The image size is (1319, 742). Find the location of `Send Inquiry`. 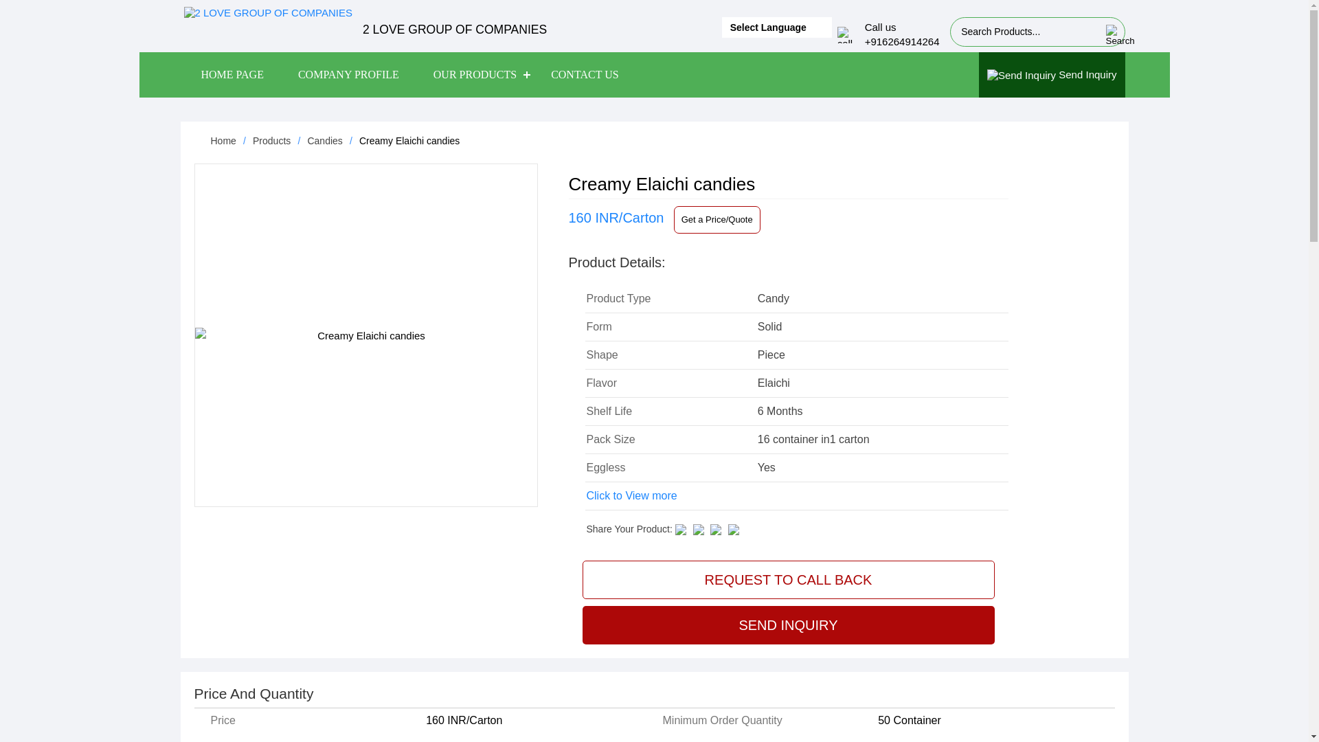

Send Inquiry is located at coordinates (1052, 76).